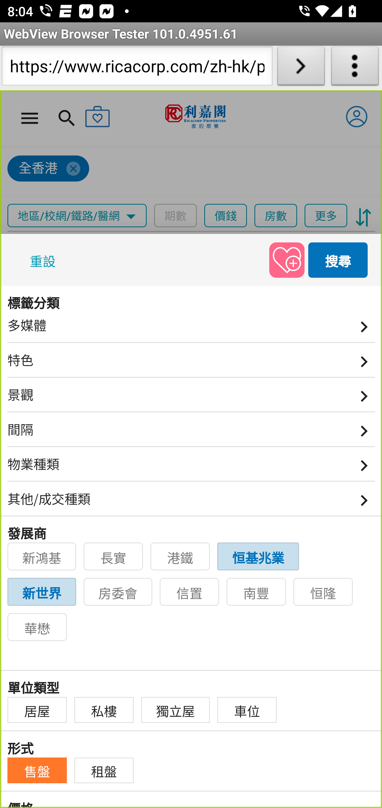  What do you see at coordinates (42, 557) in the screenshot?
I see `新鴻基` at bounding box center [42, 557].